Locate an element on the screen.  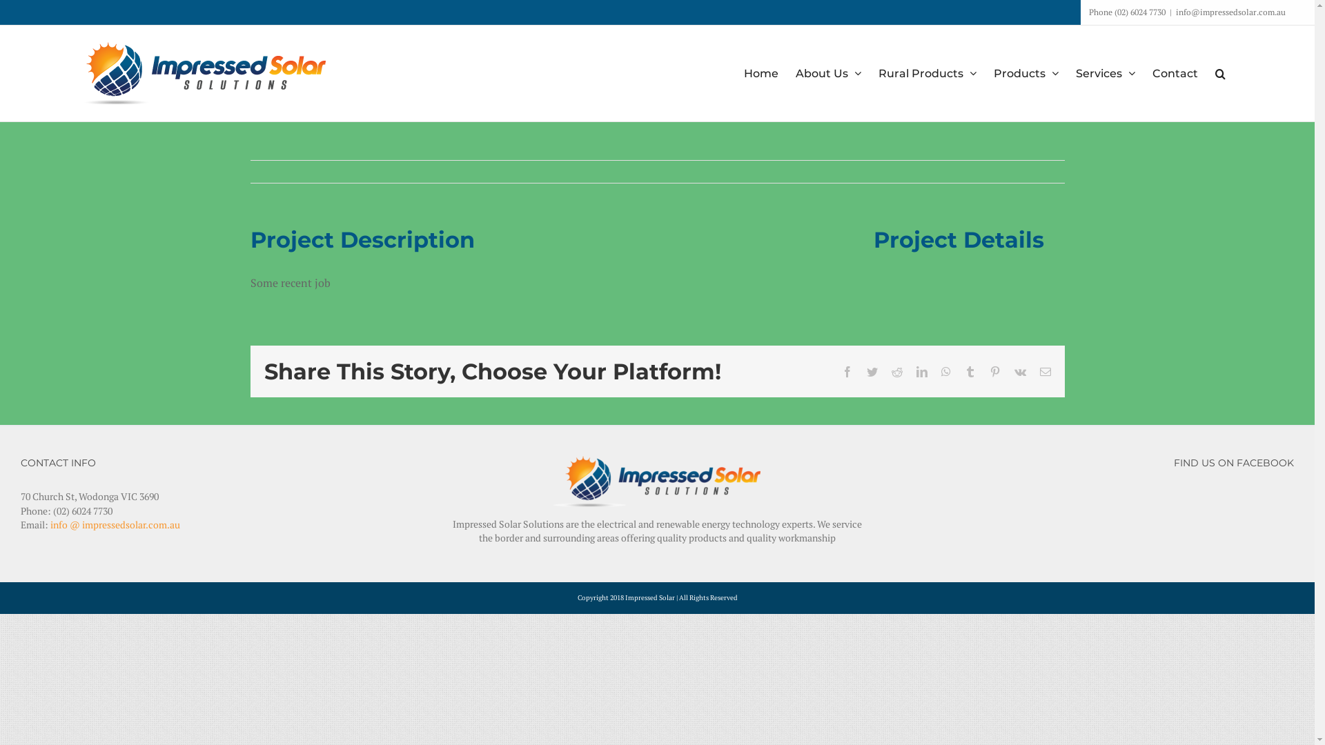
info @ impressedsolar.com.au is located at coordinates (115, 524).